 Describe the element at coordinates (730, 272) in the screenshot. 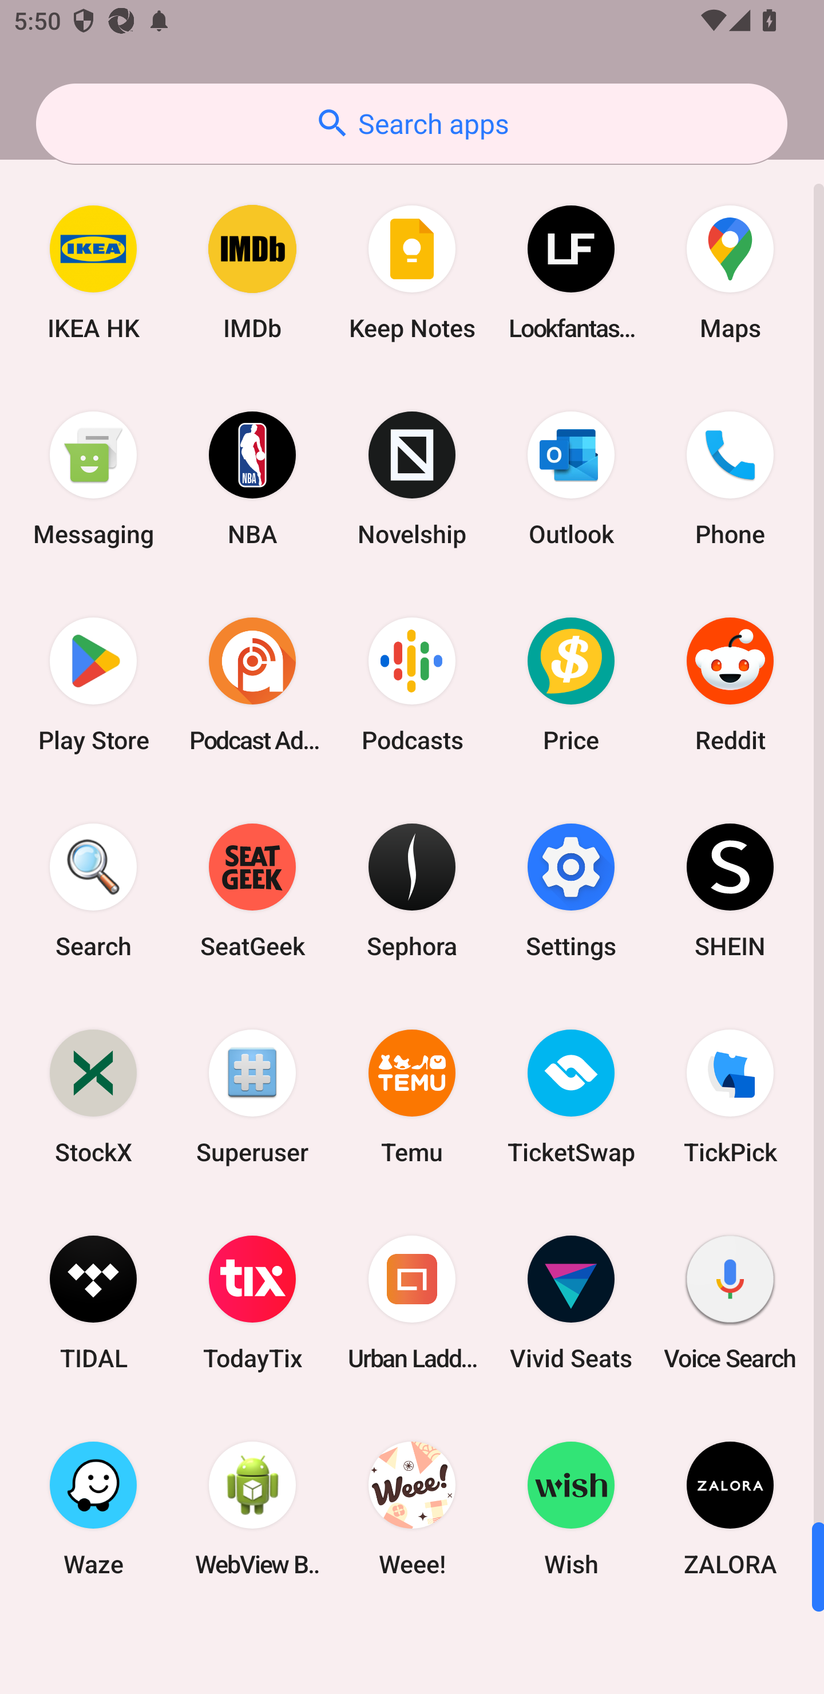

I see `Maps` at that location.